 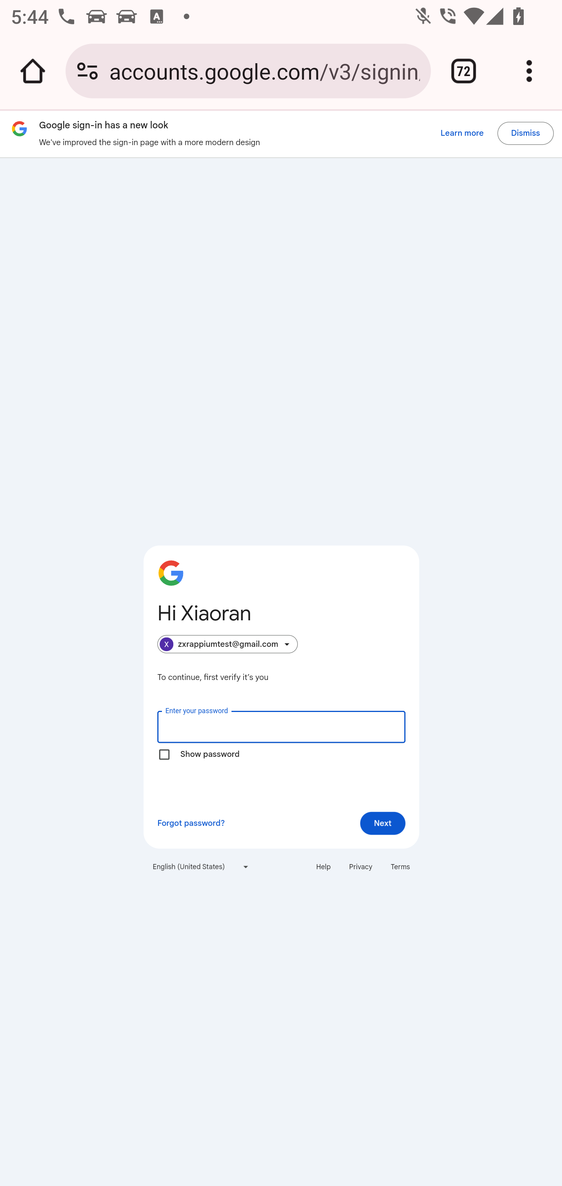 I want to click on Open the home page, so click(x=33, y=71).